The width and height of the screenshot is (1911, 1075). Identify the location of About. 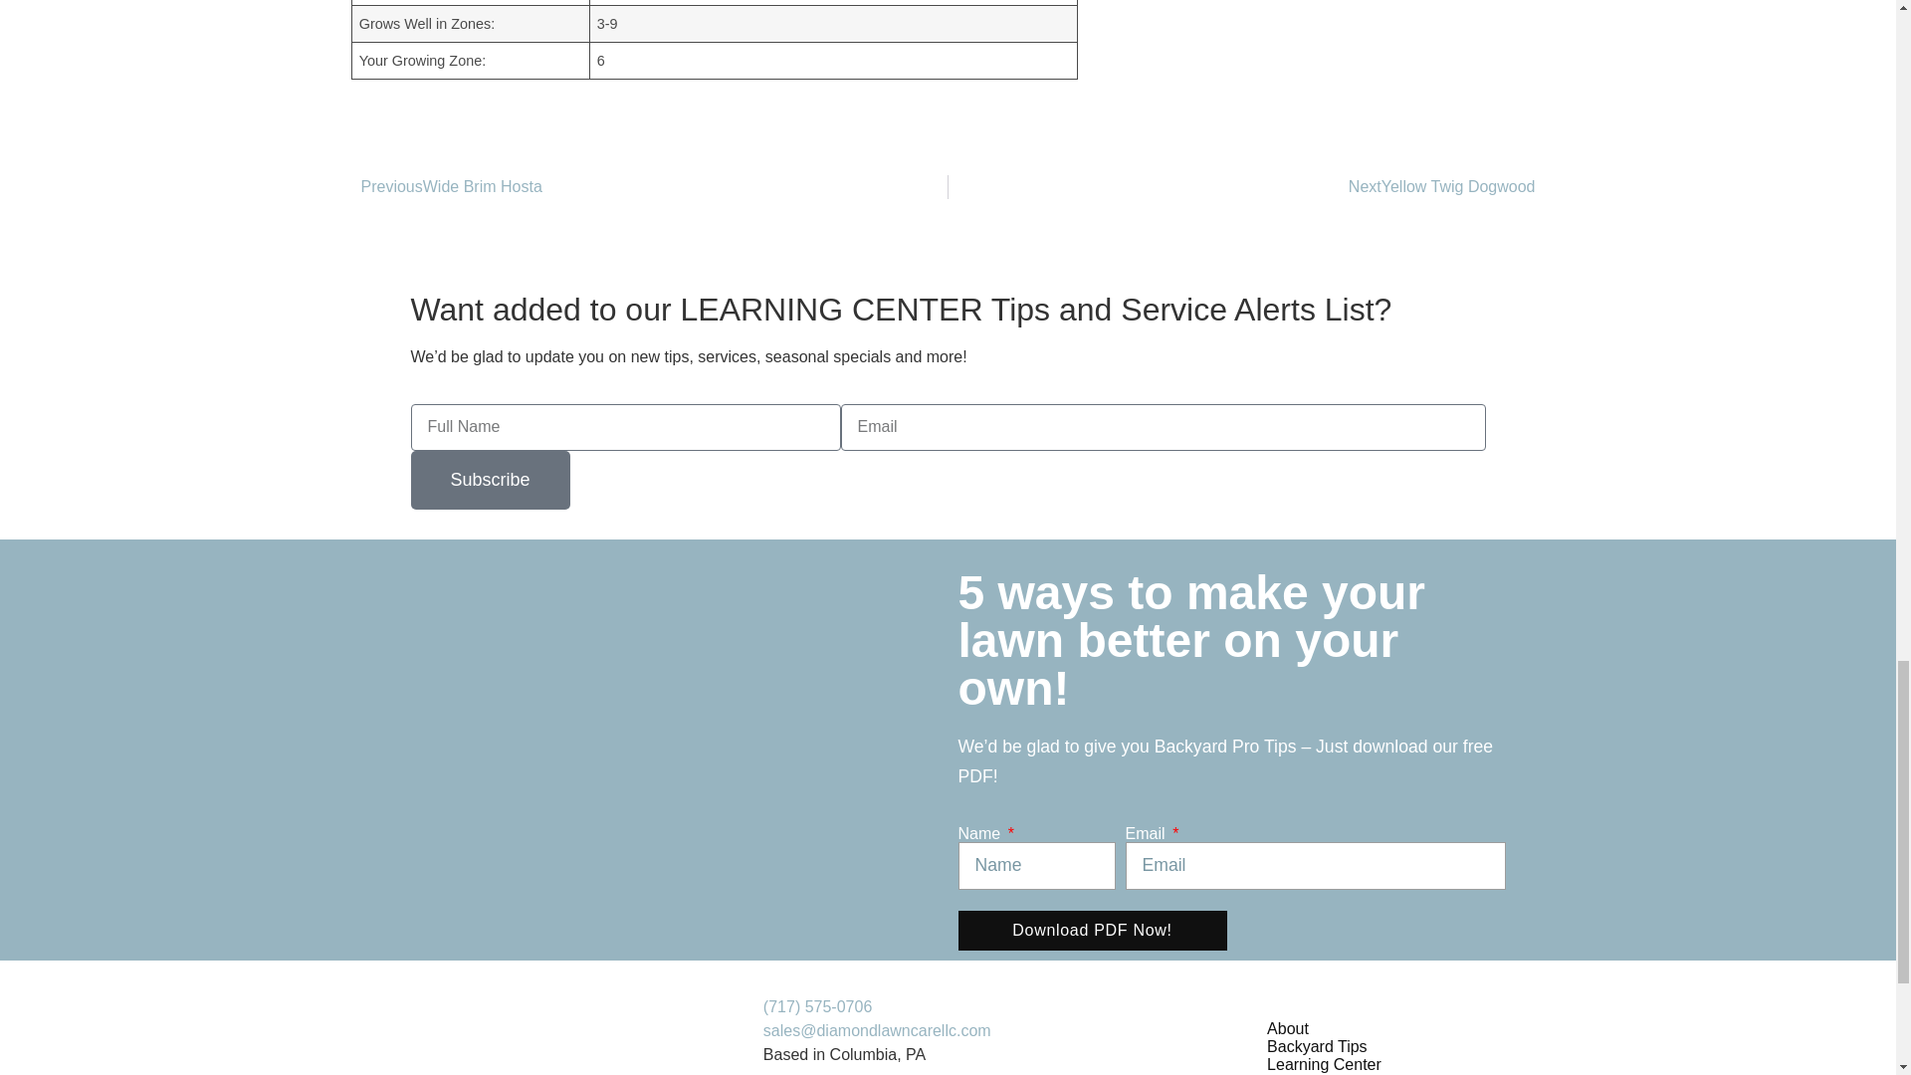
(1573, 1029).